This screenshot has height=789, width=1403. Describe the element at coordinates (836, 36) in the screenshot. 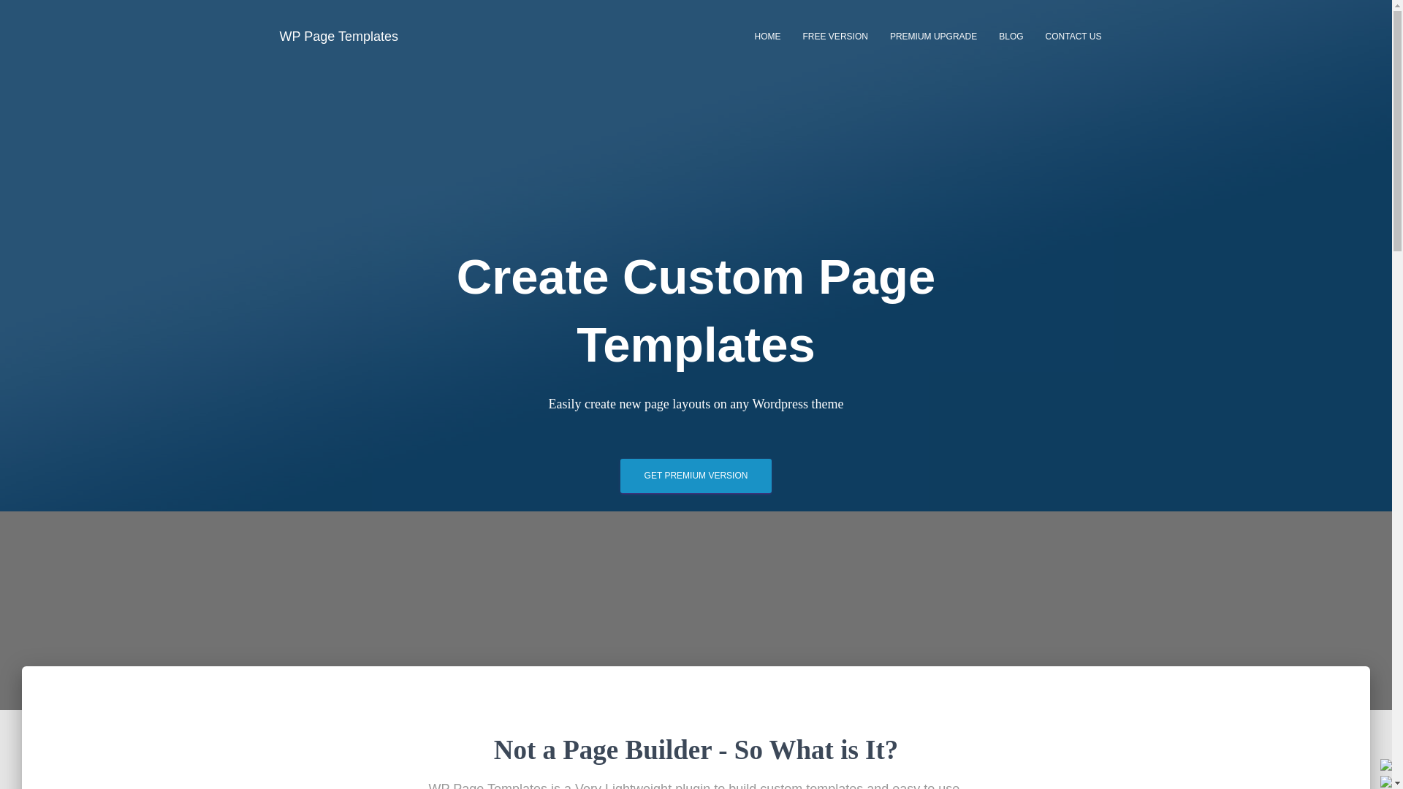

I see `FREE VERSION` at that location.